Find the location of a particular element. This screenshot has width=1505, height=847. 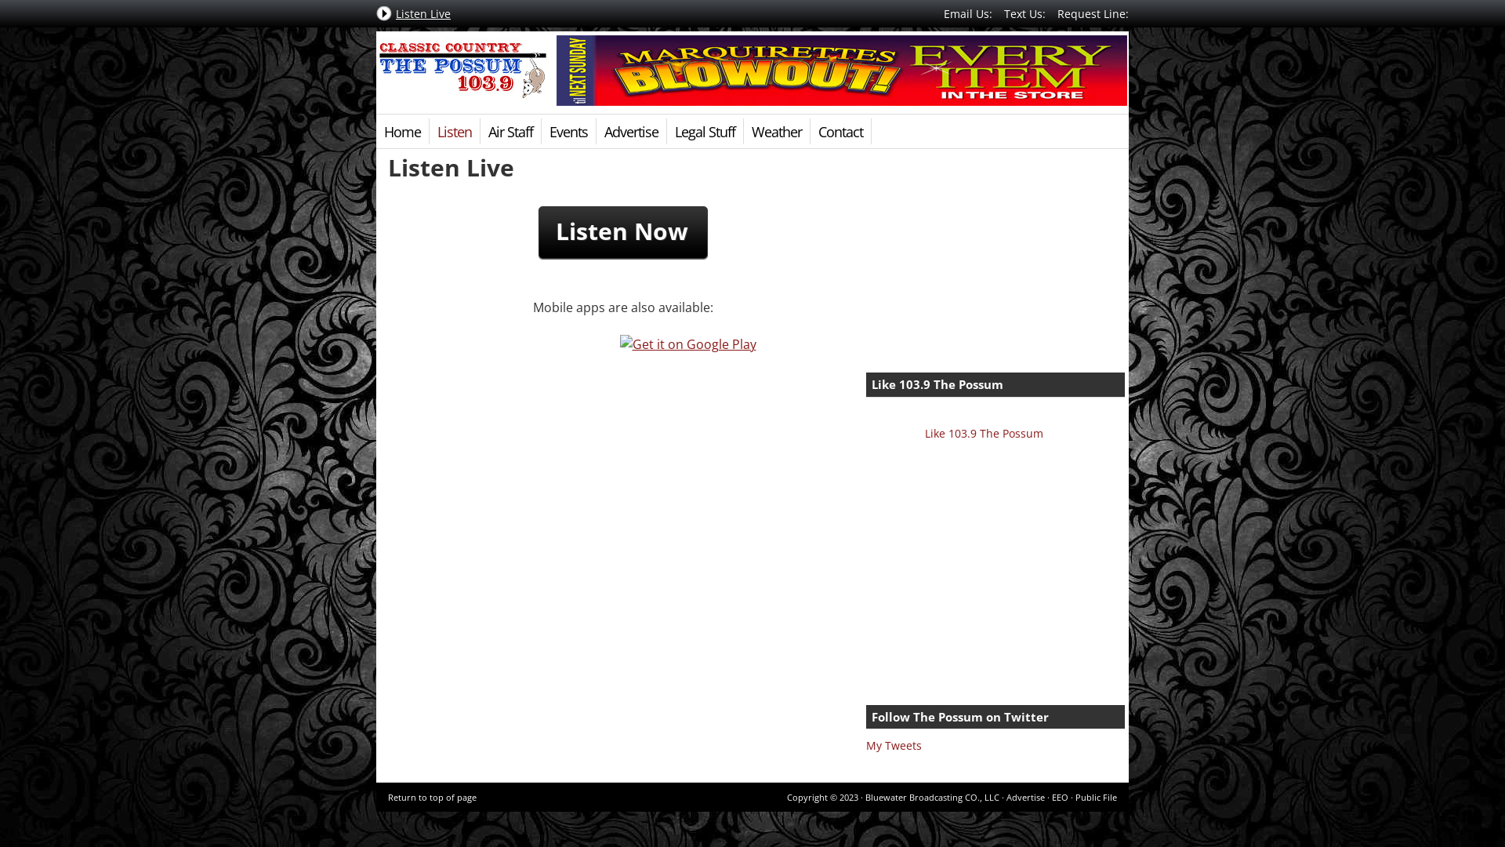

Contact is located at coordinates (841, 132).